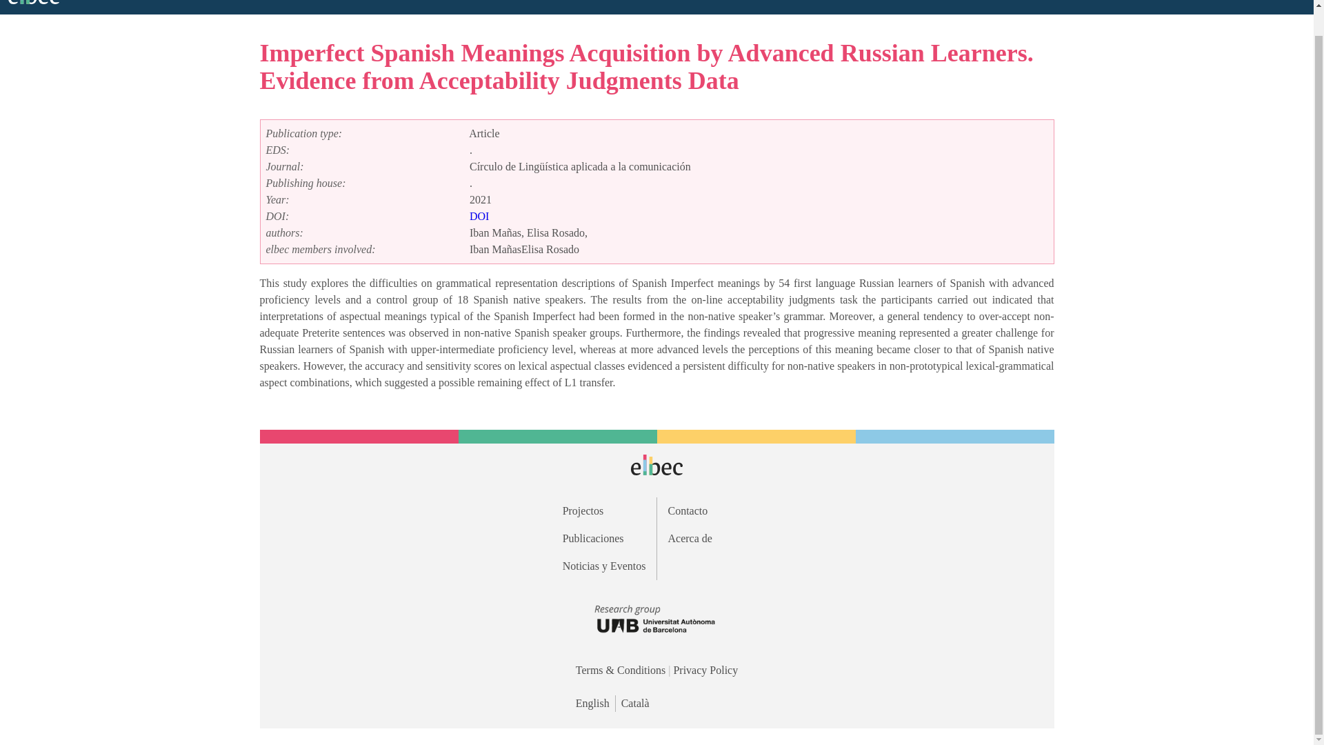 The width and height of the screenshot is (1324, 745). Describe the element at coordinates (709, 510) in the screenshot. I see `Contacto` at that location.